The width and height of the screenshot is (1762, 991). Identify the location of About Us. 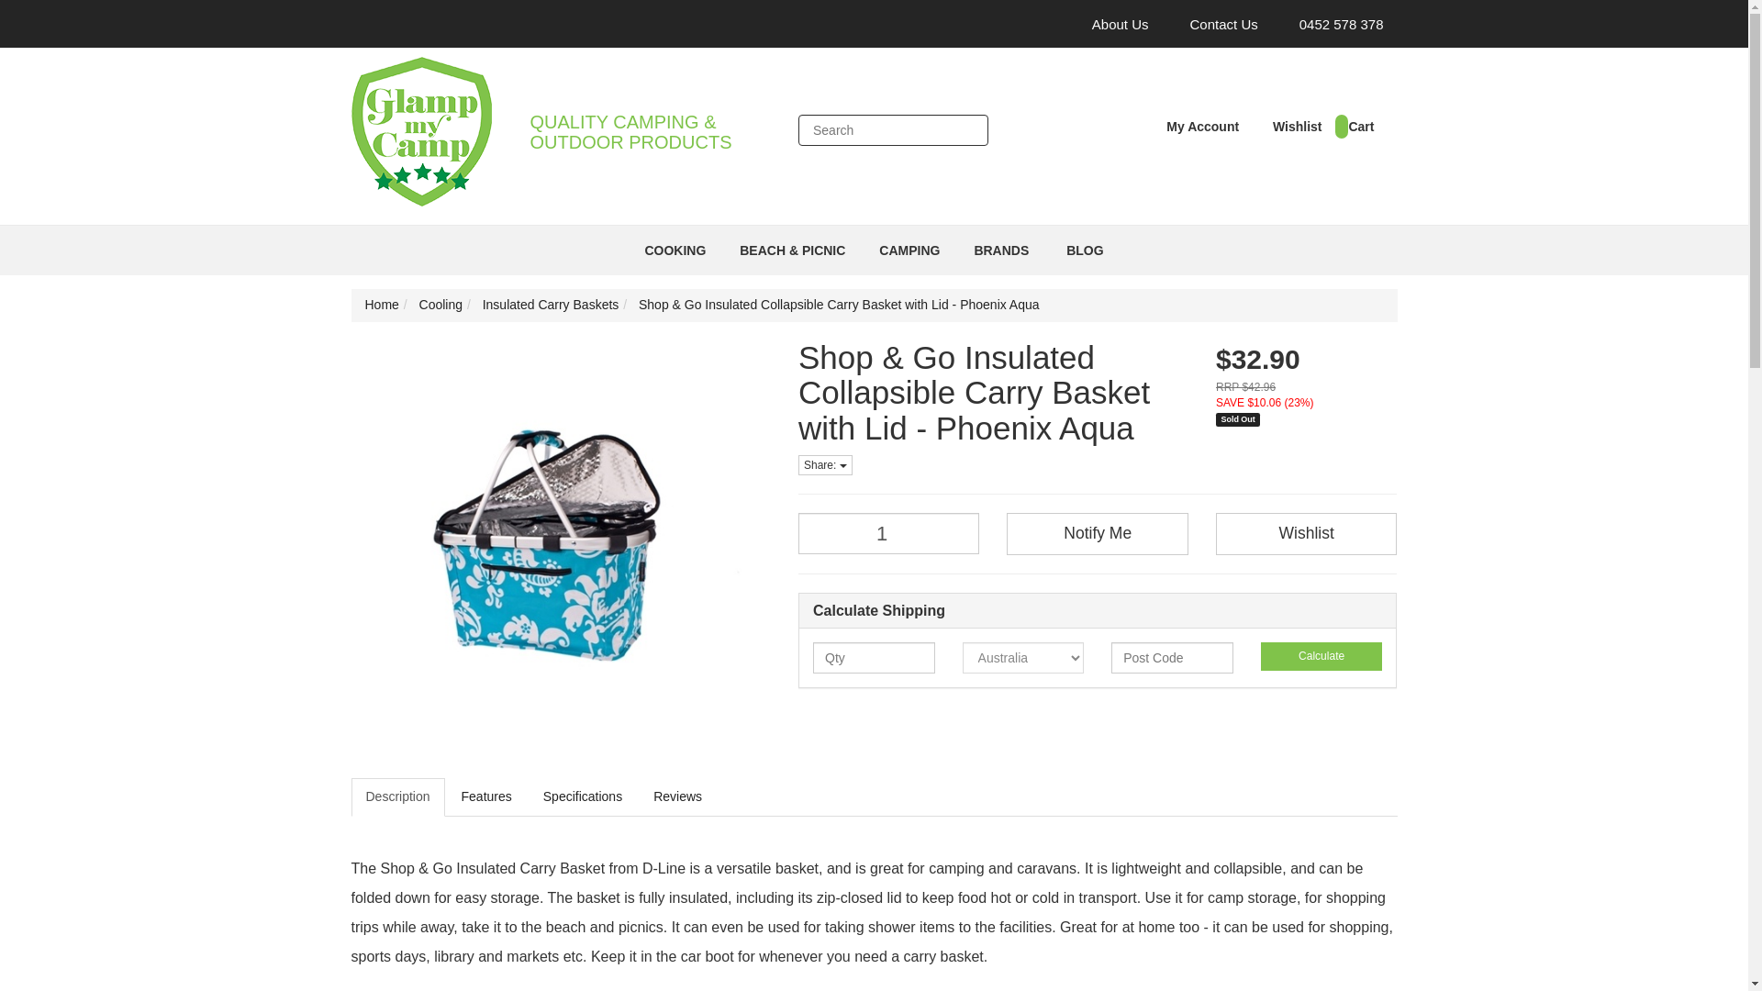
(1113, 24).